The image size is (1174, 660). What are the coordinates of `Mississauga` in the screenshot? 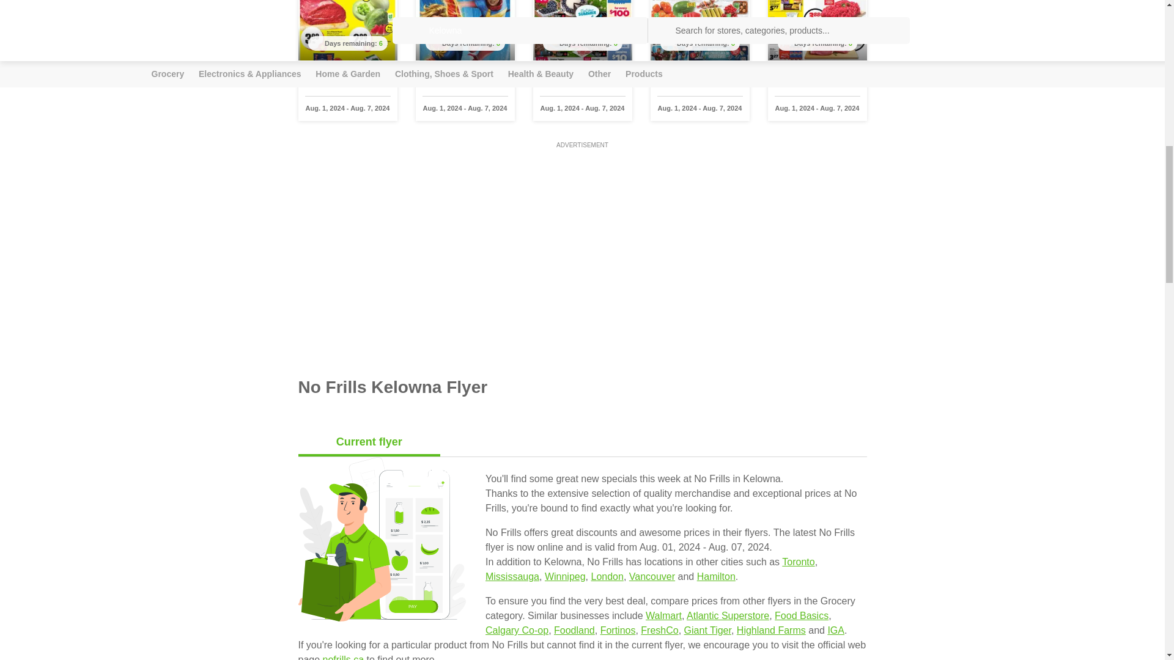 It's located at (512, 576).